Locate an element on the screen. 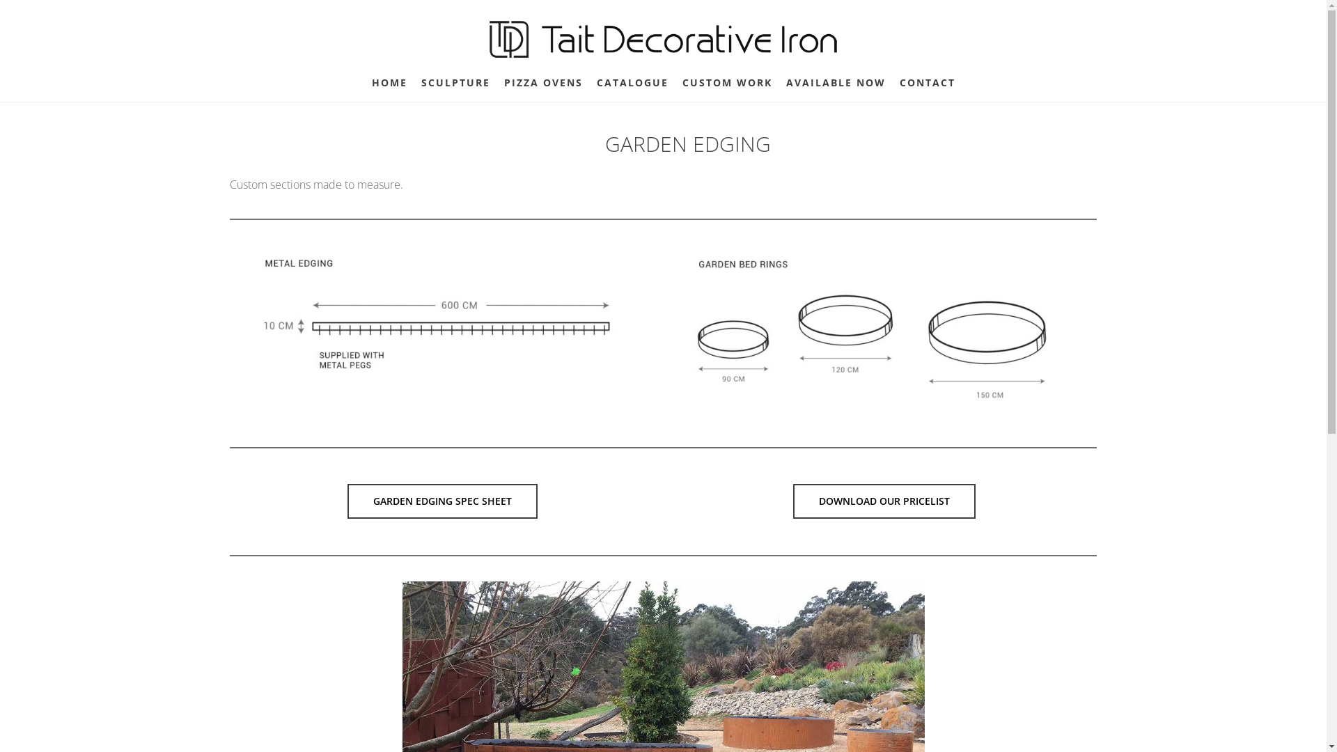  DOWNLOAD OUR PRICELIST is located at coordinates (884, 501).